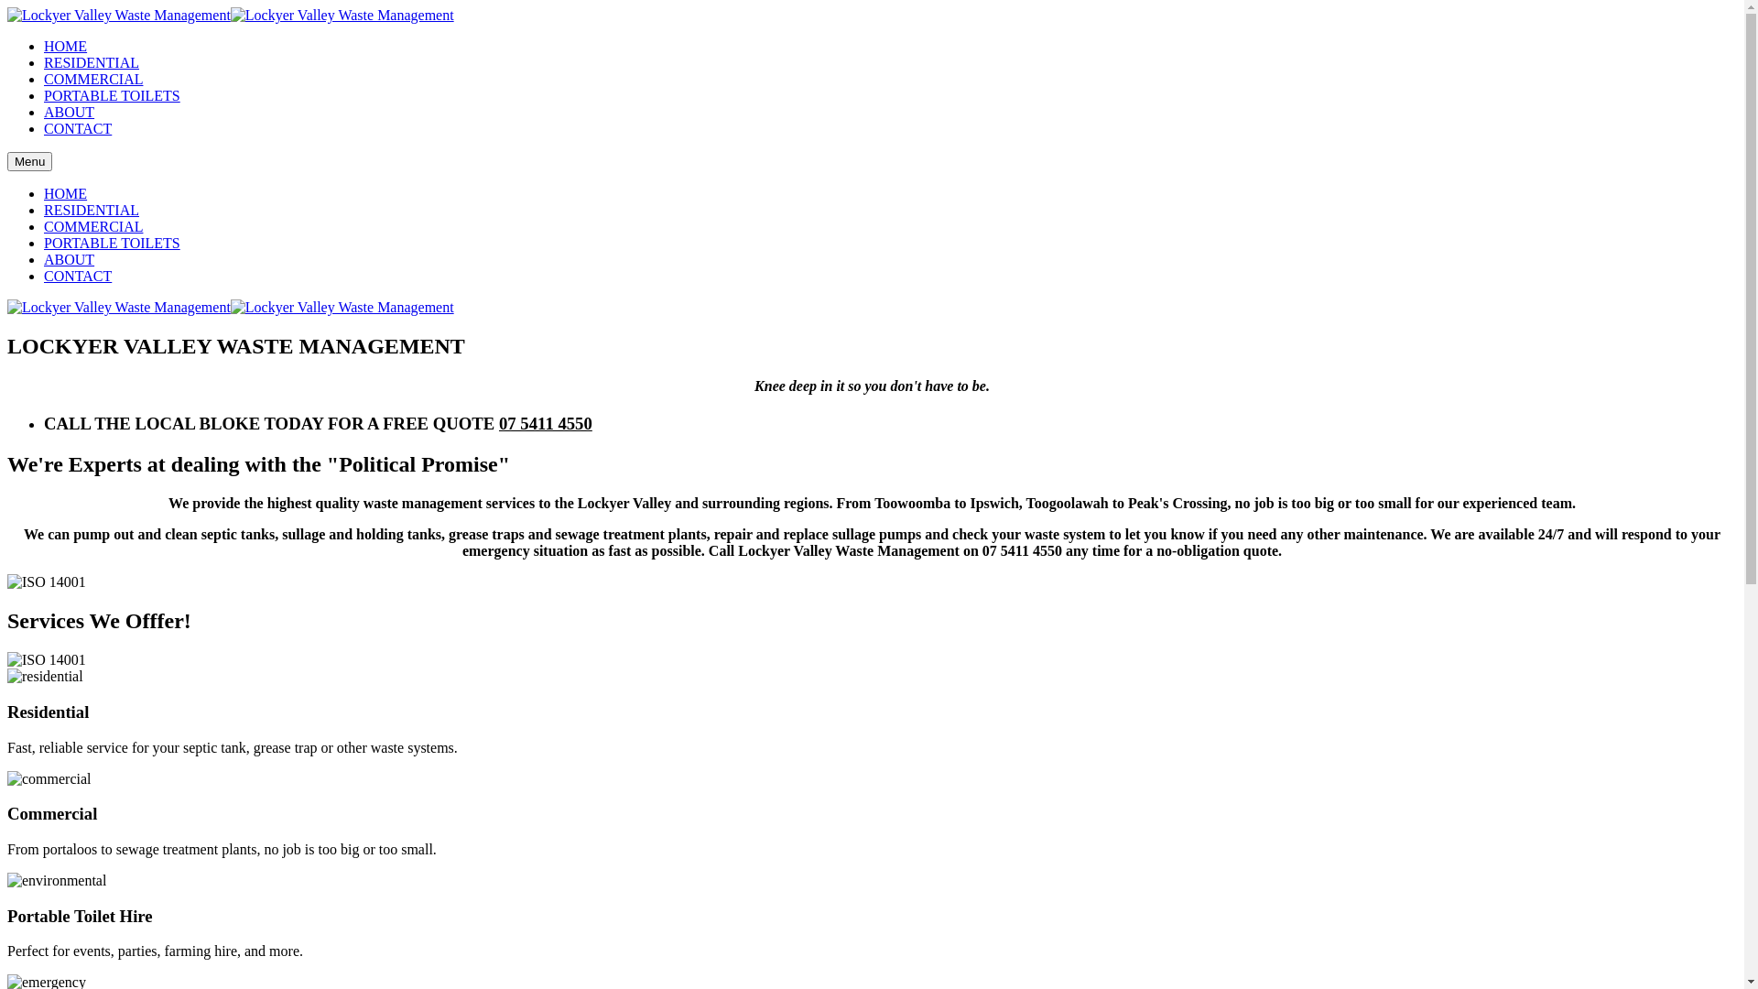 The height and width of the screenshot is (989, 1758). I want to click on PORTABLE TOILETS, so click(112, 244).